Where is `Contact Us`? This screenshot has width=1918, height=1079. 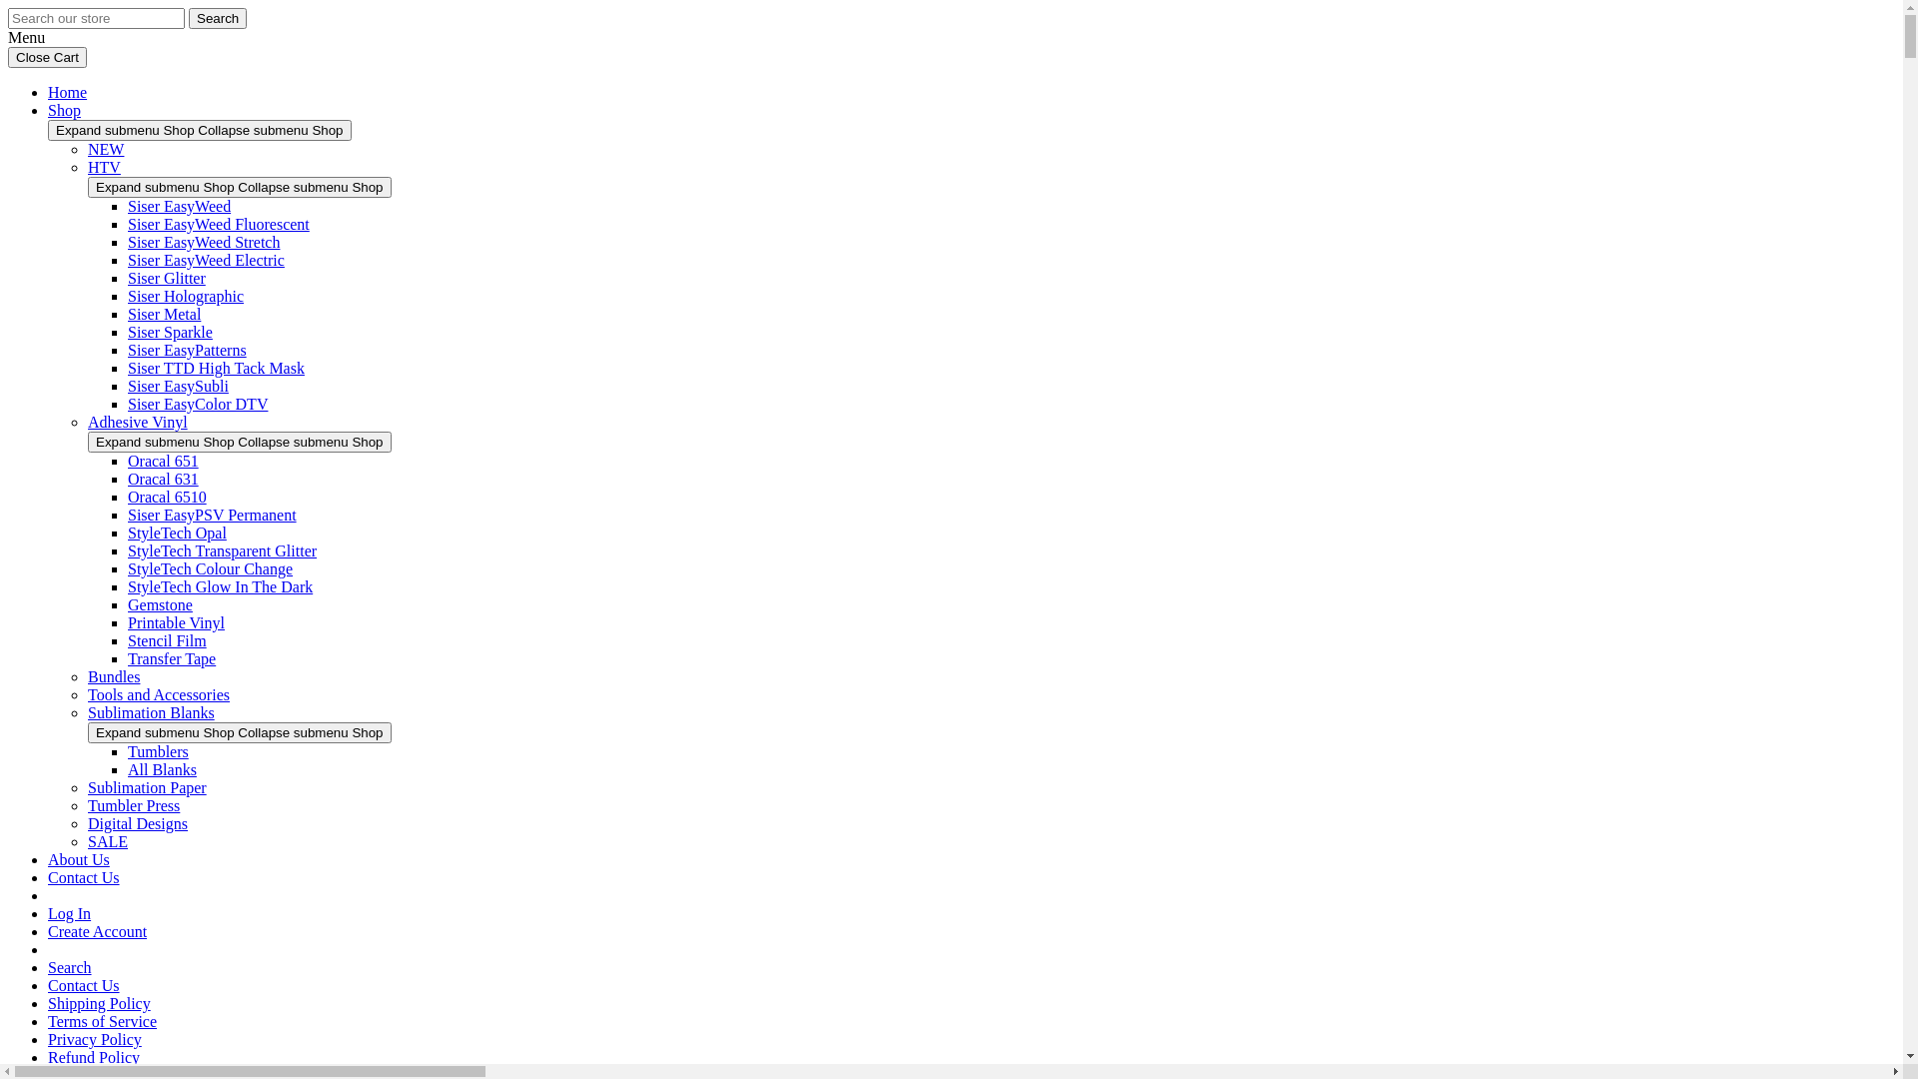
Contact Us is located at coordinates (84, 877).